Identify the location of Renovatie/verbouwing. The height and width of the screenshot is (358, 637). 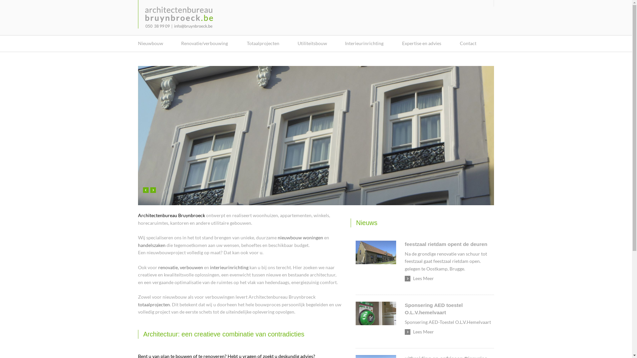
(206, 43).